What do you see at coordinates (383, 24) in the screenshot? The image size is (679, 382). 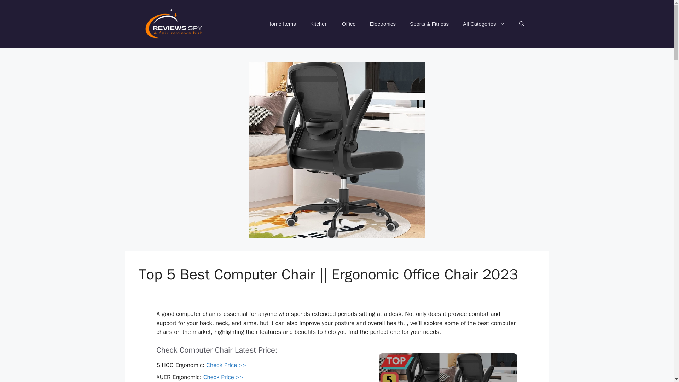 I see `Electronics` at bounding box center [383, 24].